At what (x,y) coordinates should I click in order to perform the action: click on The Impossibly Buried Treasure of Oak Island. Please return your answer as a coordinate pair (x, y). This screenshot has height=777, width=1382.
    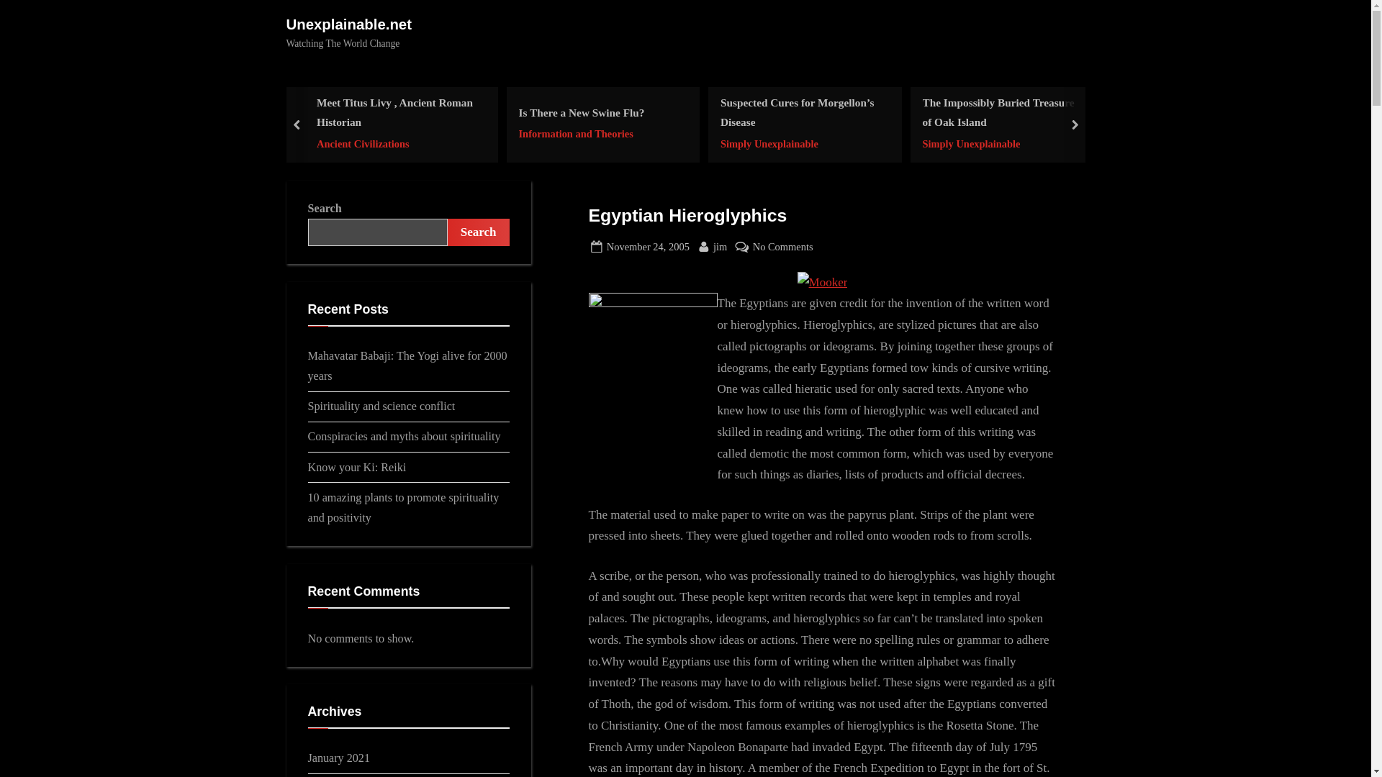
    Looking at the image, I should click on (581, 112).